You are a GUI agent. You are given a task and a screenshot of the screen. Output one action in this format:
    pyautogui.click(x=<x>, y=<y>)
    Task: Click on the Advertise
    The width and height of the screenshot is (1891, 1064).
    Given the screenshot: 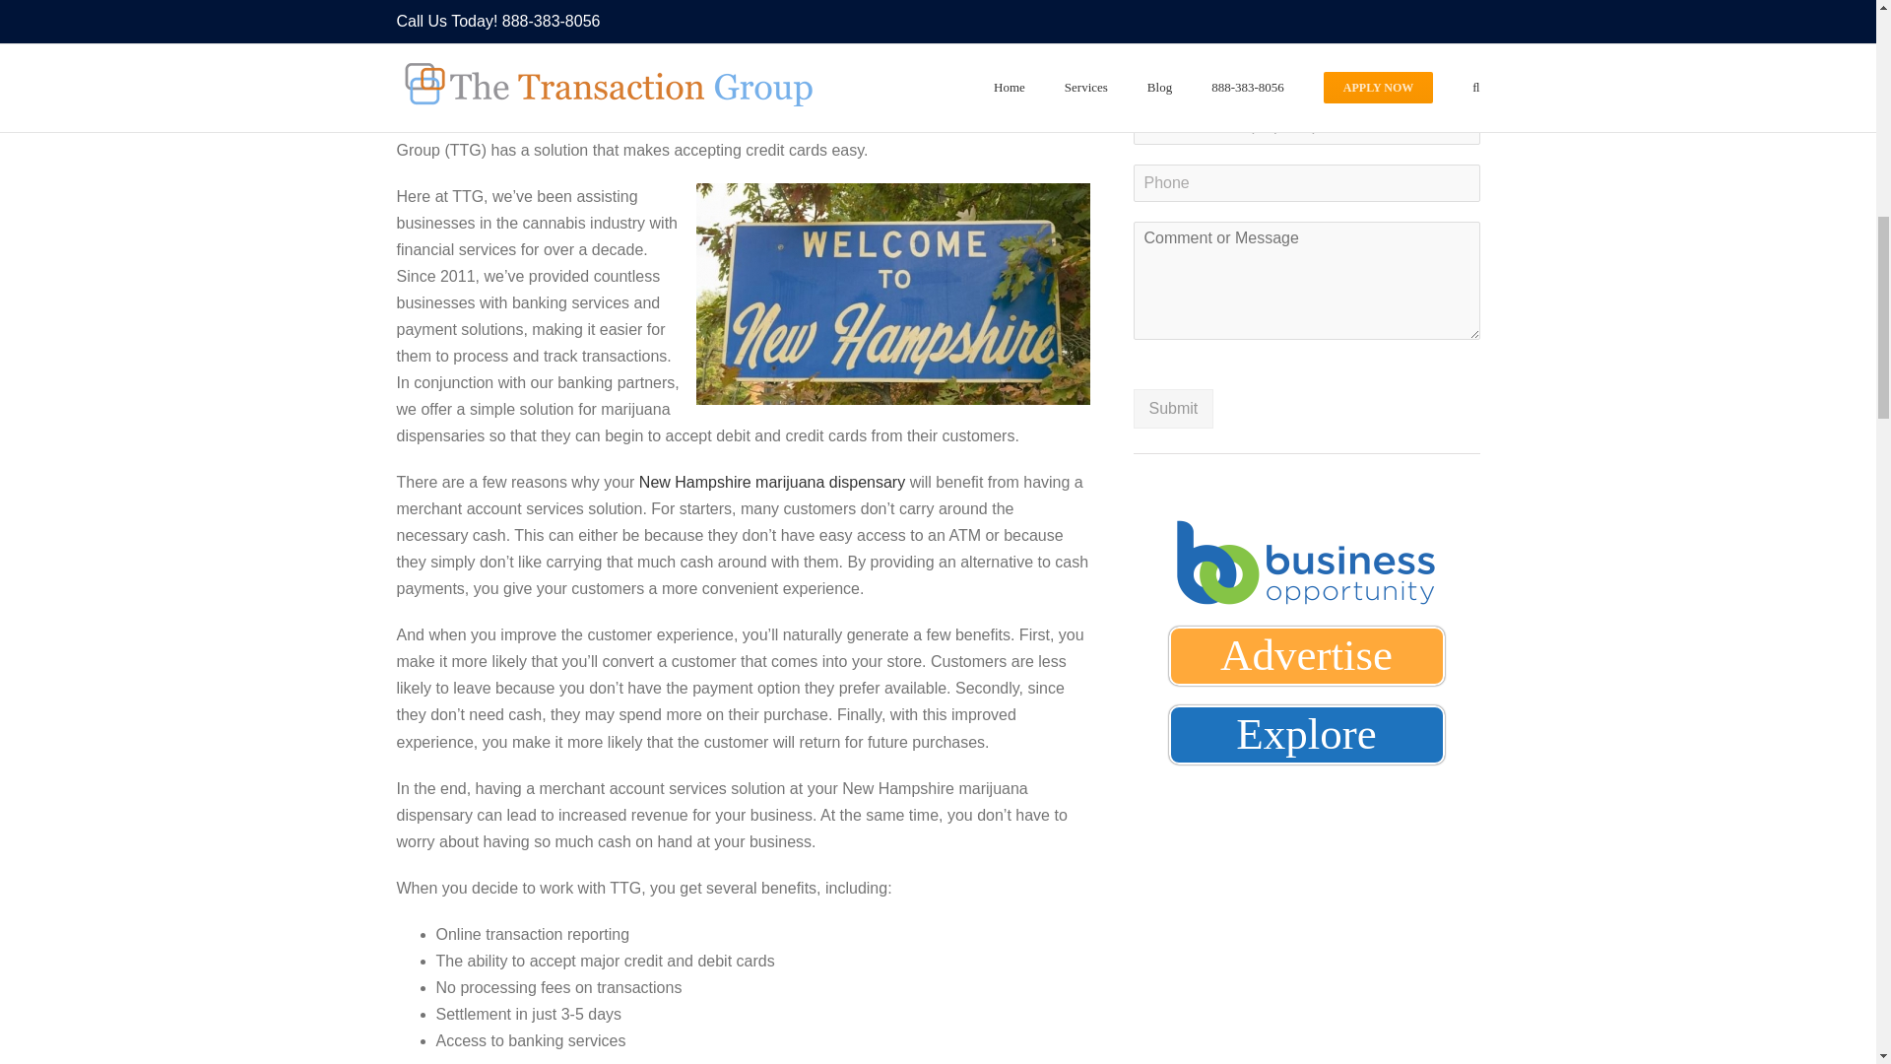 What is the action you would take?
    pyautogui.click(x=1306, y=656)
    